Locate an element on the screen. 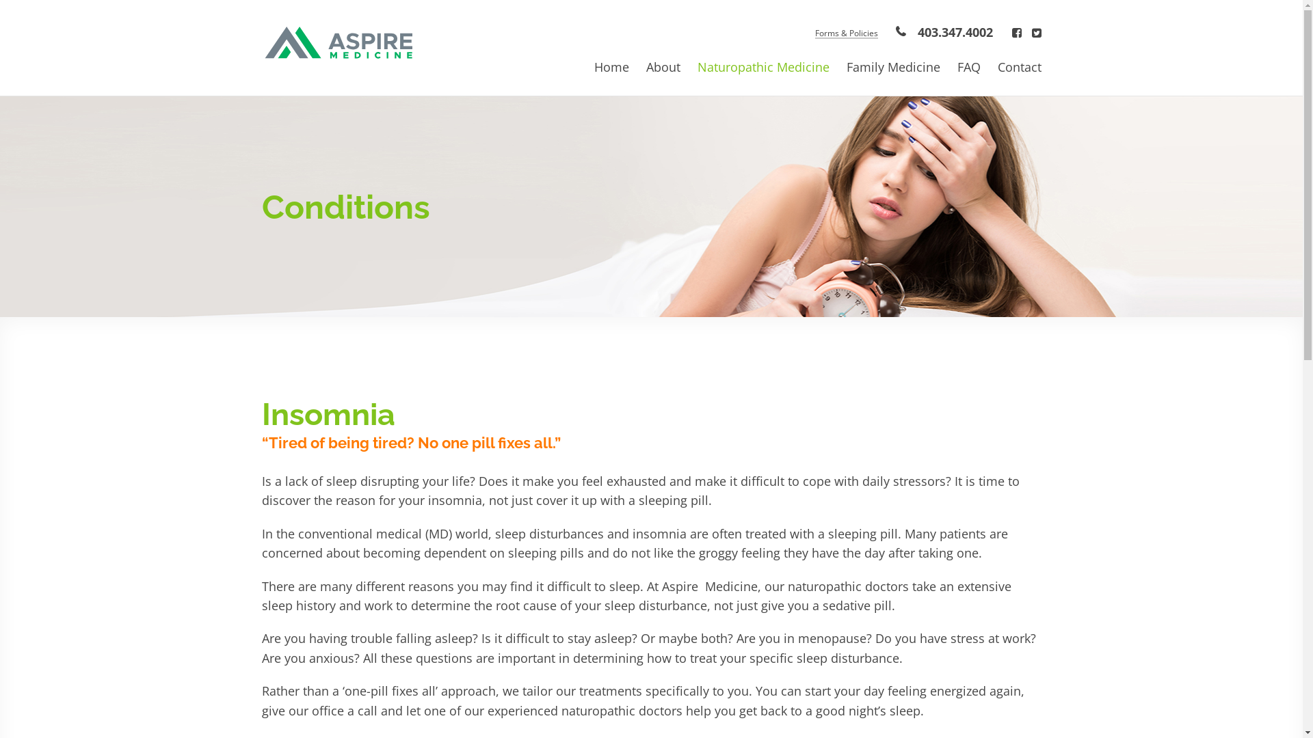 The image size is (1313, 738). FAQ is located at coordinates (969, 67).